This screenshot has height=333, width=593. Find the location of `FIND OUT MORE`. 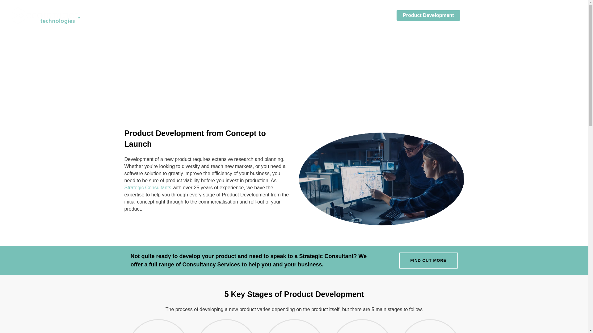

FIND OUT MORE is located at coordinates (428, 260).